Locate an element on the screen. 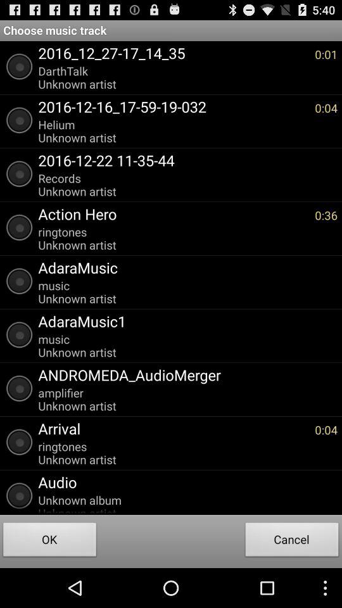 The image size is (342, 608). turn off item below the ringtones
unknown artist is located at coordinates (185, 482).